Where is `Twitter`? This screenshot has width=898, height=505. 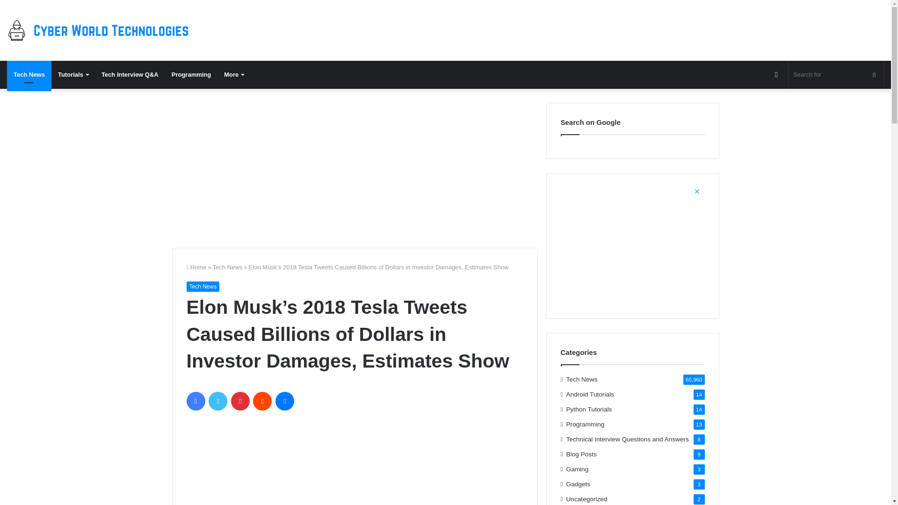
Twitter is located at coordinates (217, 401).